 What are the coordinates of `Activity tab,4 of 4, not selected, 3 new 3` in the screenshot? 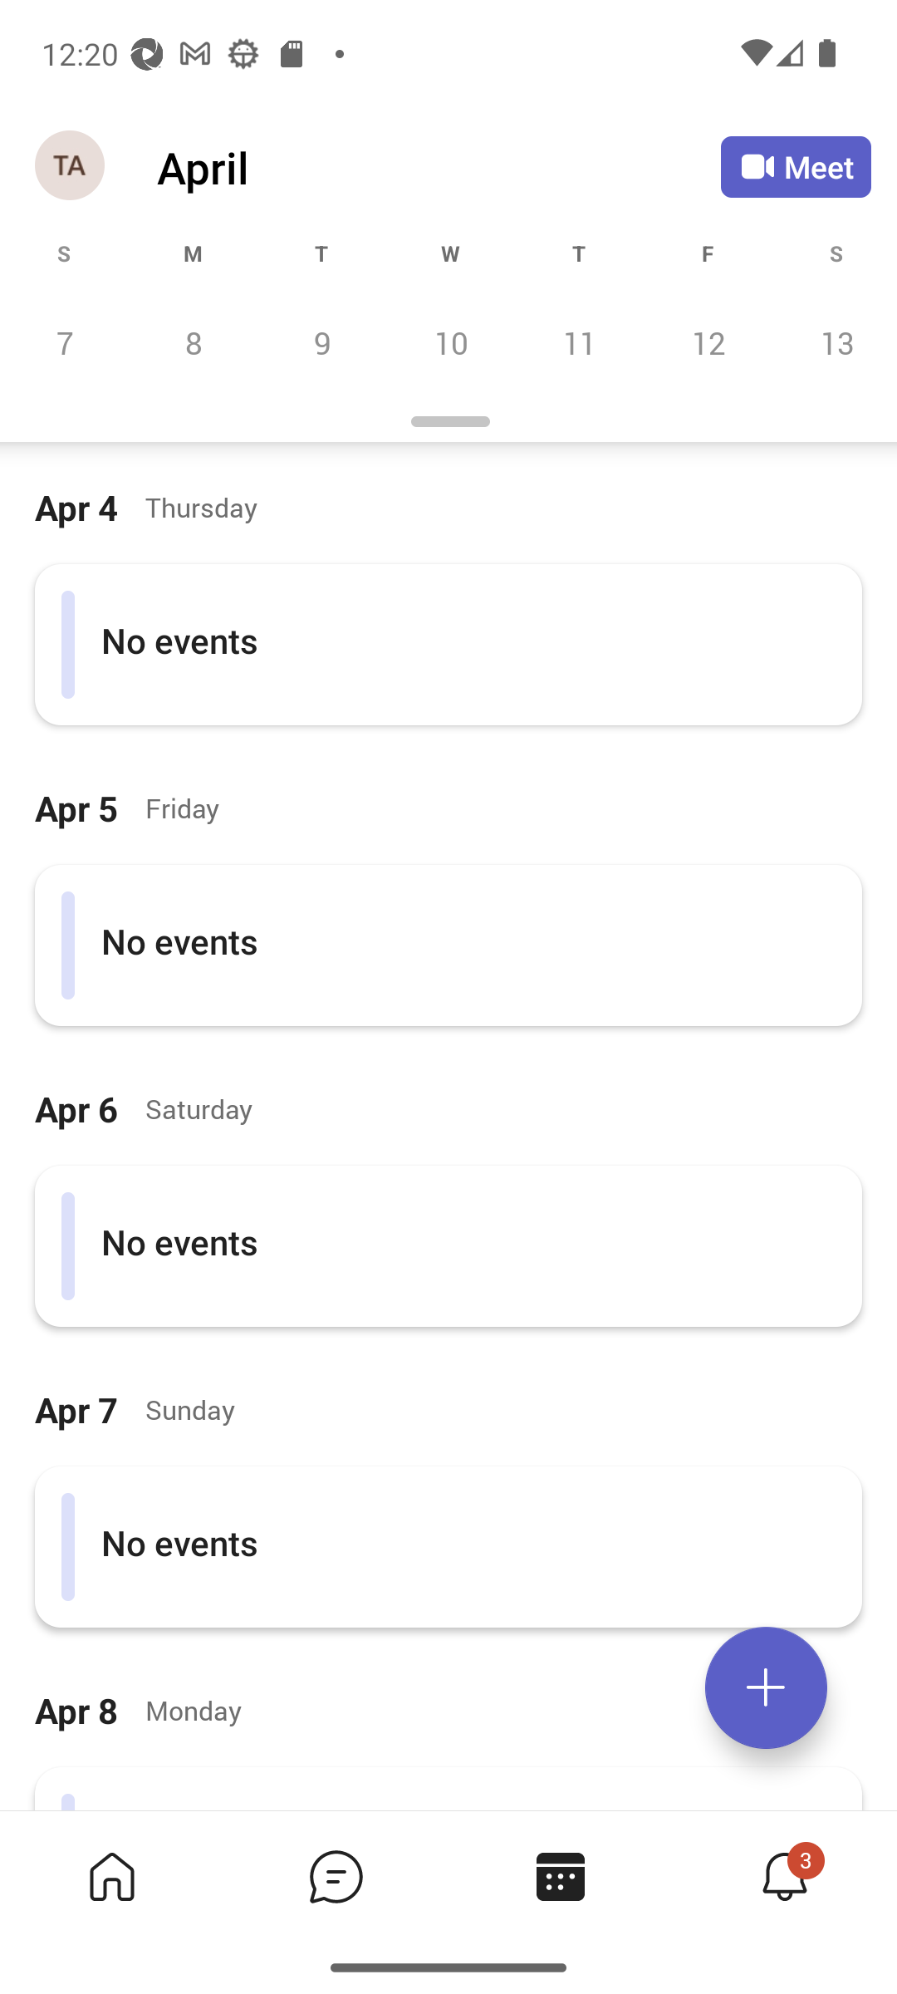 It's located at (784, 1876).